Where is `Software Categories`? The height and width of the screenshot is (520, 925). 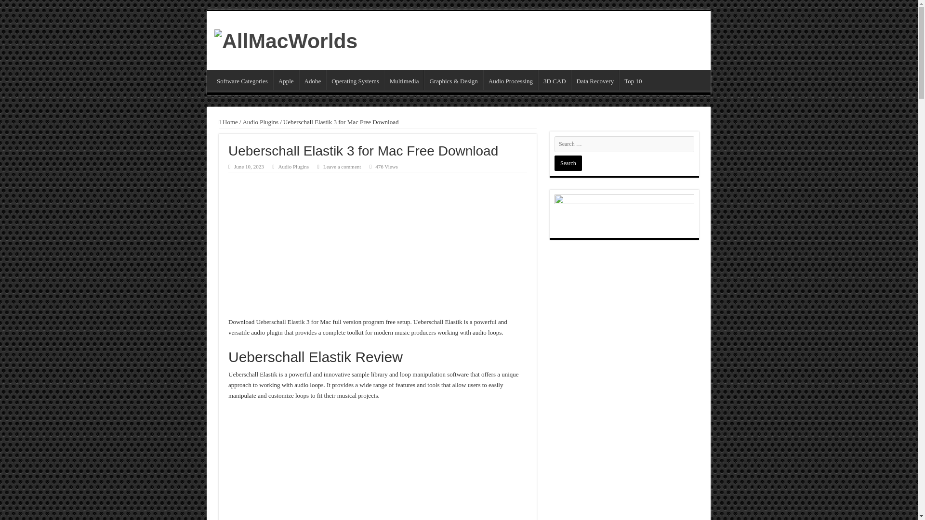
Software Categories is located at coordinates (242, 79).